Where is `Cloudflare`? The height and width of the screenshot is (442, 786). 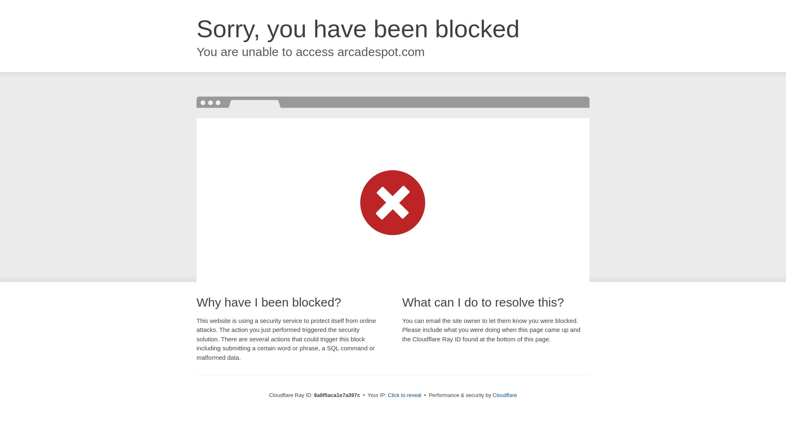 Cloudflare is located at coordinates (505, 395).